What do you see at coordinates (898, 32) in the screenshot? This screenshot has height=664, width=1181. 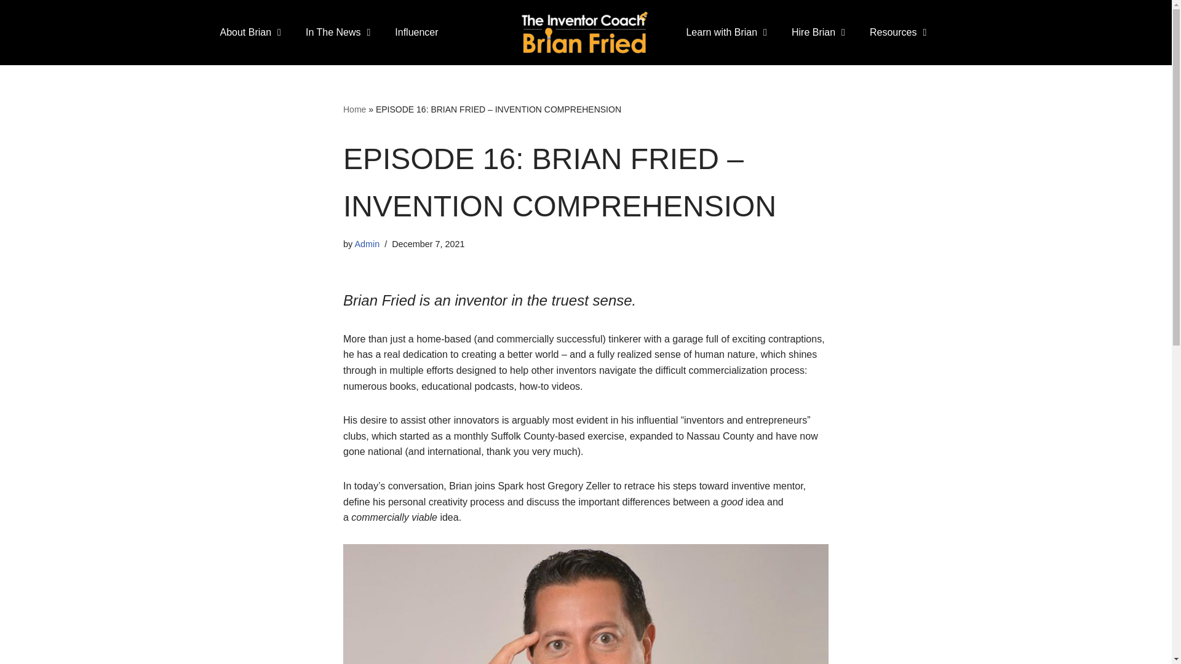 I see `Resources` at bounding box center [898, 32].